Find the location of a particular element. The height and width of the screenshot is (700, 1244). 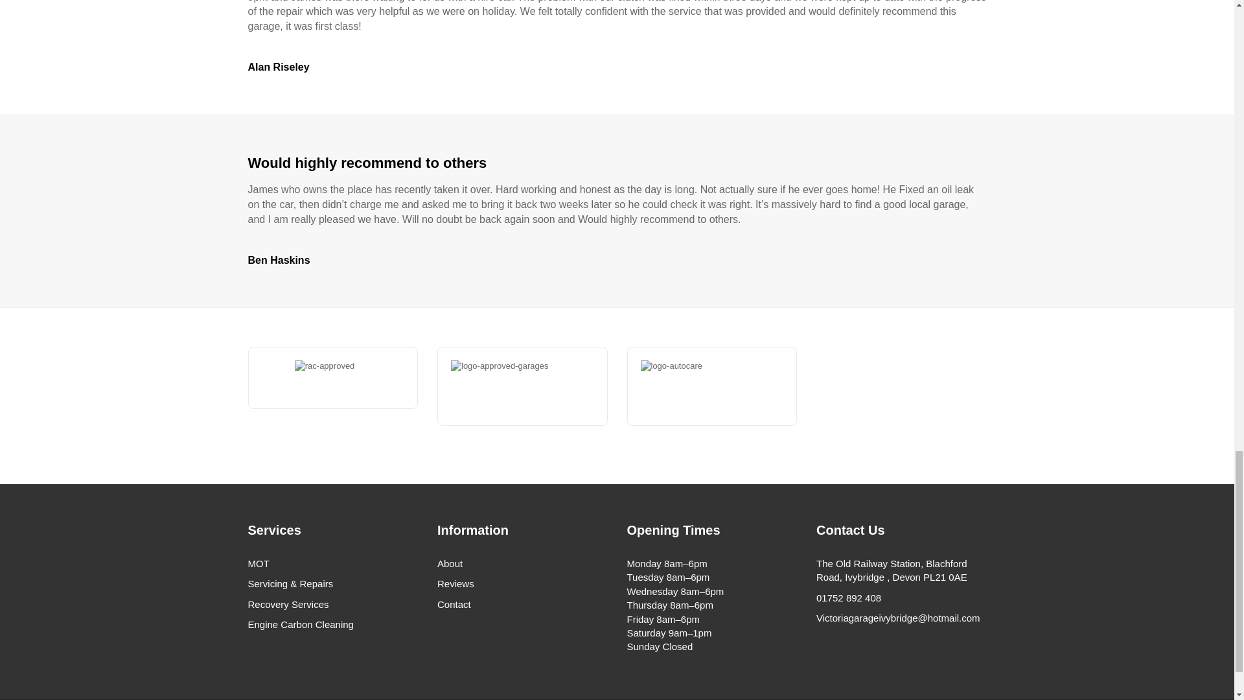

Contact is located at coordinates (522, 604).